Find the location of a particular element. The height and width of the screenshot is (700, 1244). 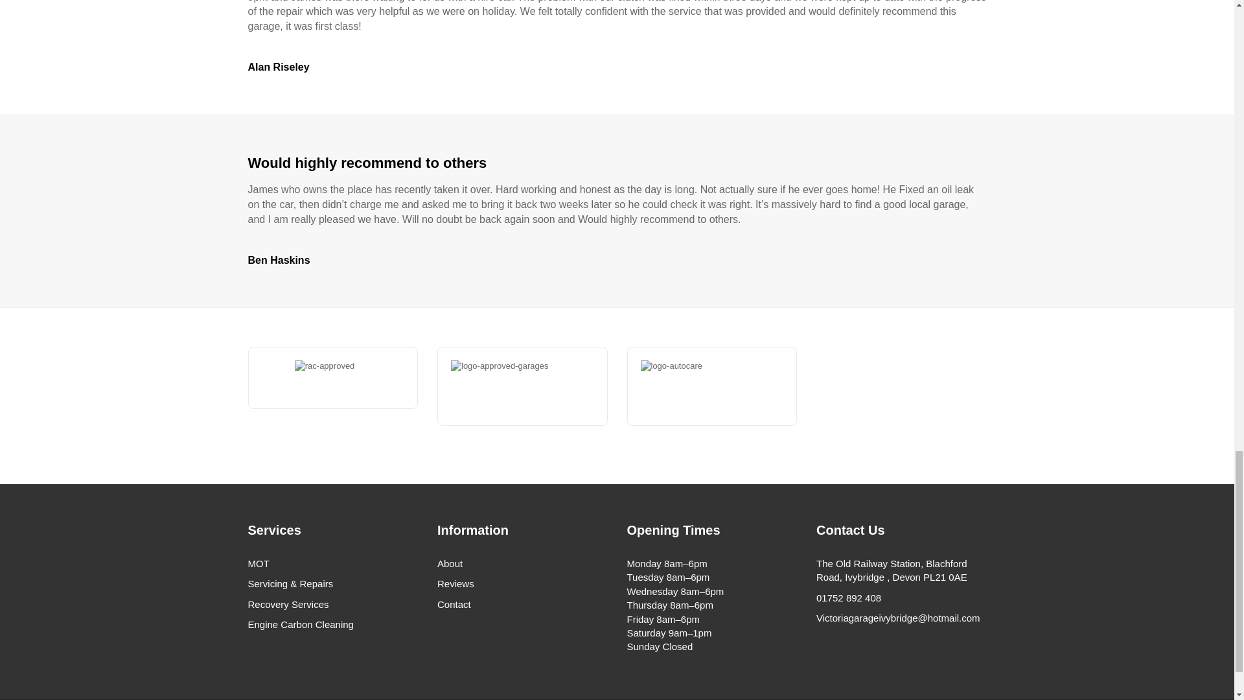

Contact is located at coordinates (522, 604).